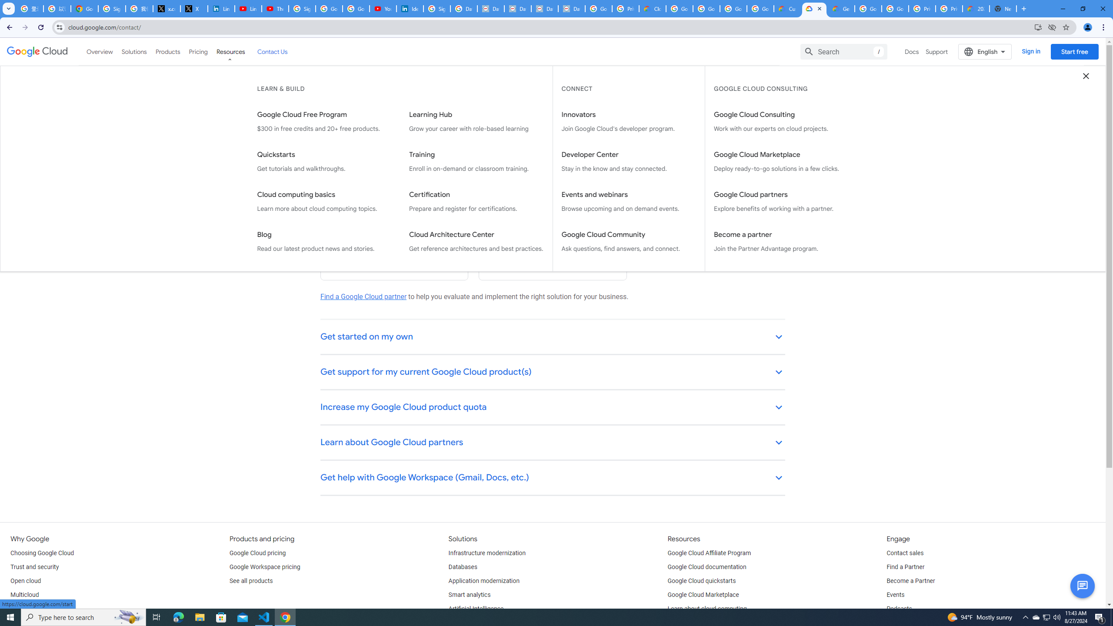 The image size is (1113, 626). What do you see at coordinates (553, 443) in the screenshot?
I see `Learn about Google Cloud partners keyboard_arrow_down` at bounding box center [553, 443].